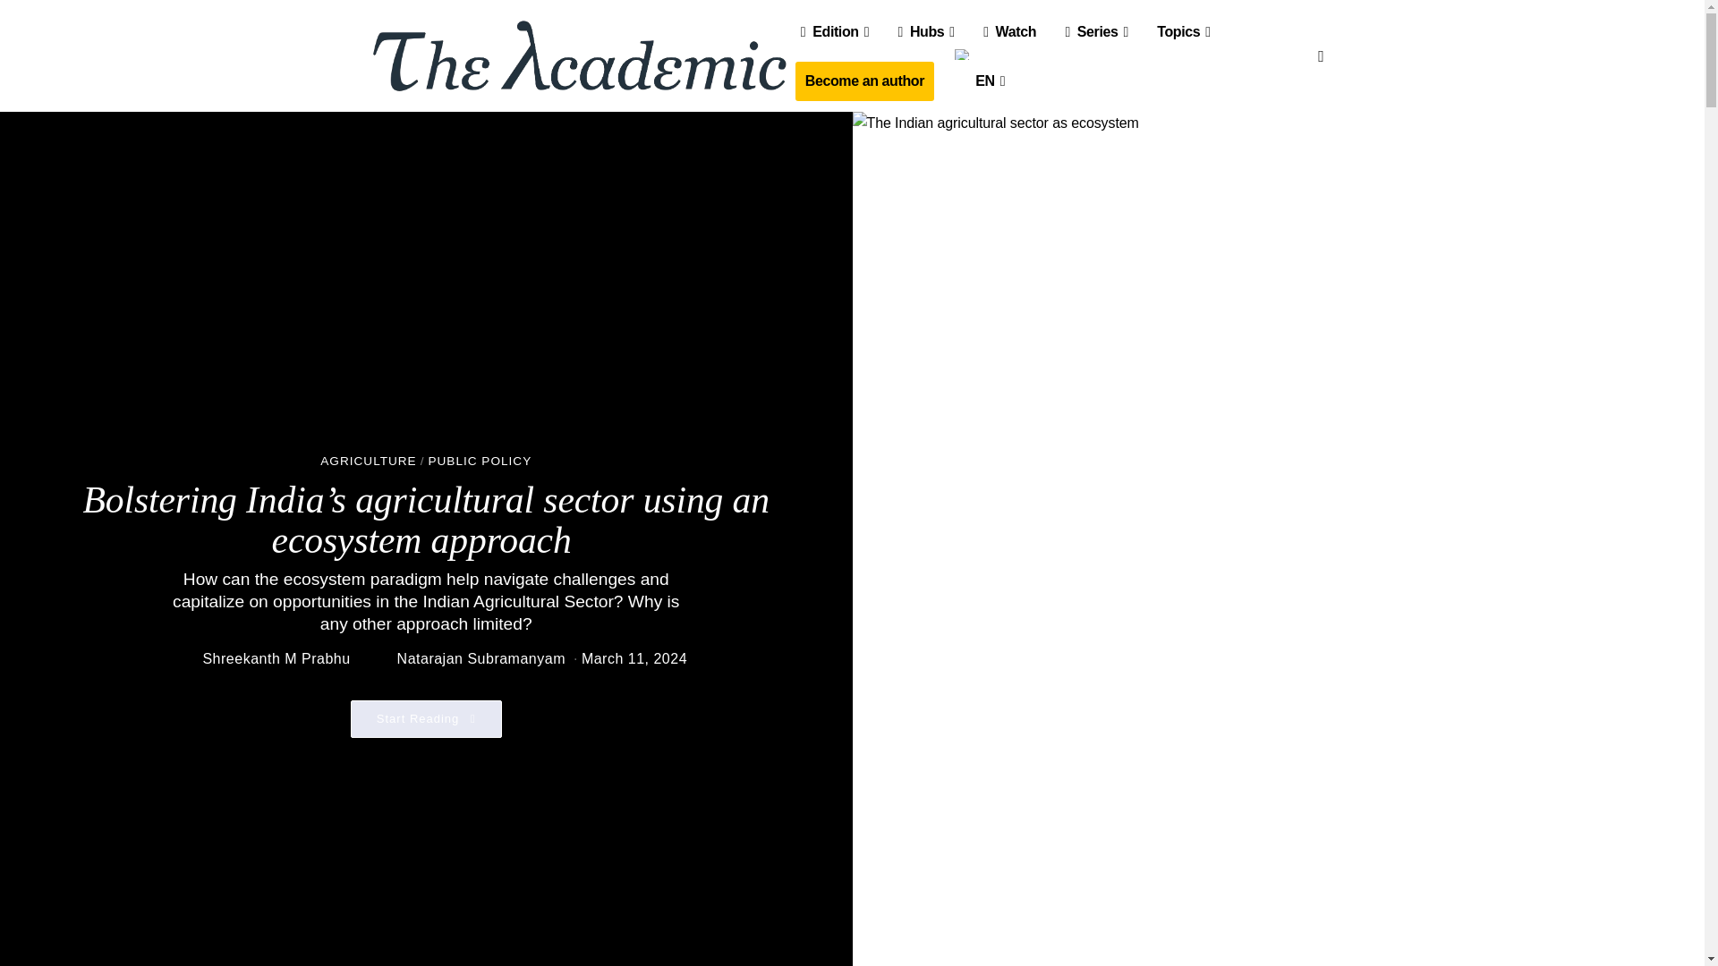  I want to click on Topics, so click(1183, 32).